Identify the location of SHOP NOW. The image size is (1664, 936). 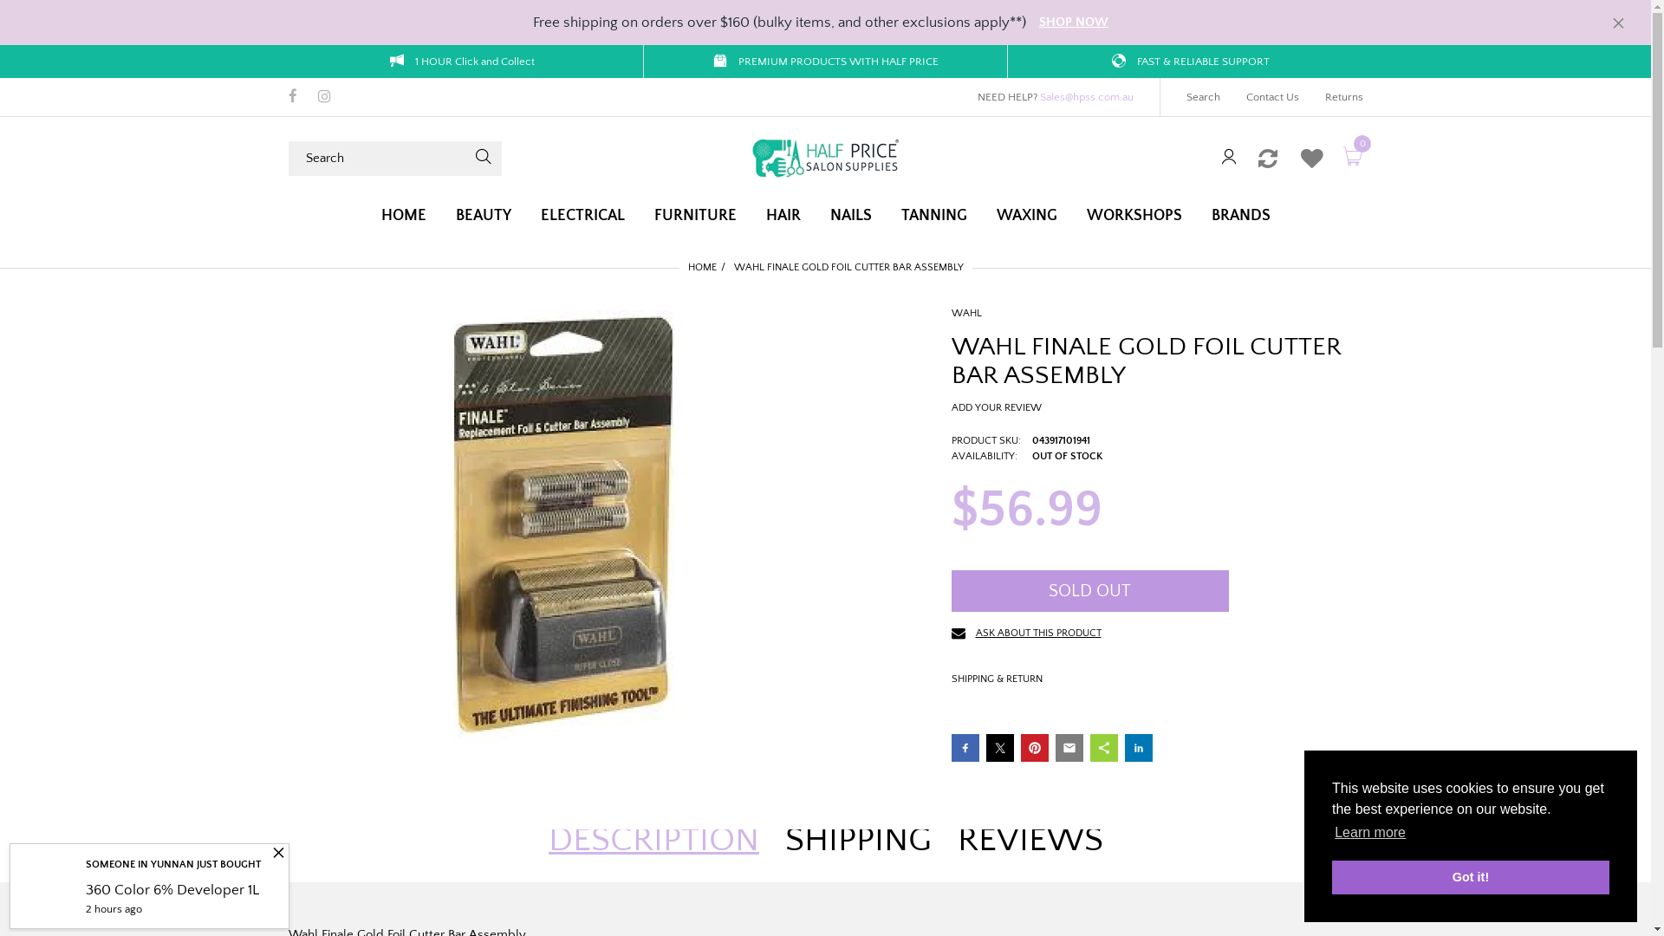
(1074, 23).